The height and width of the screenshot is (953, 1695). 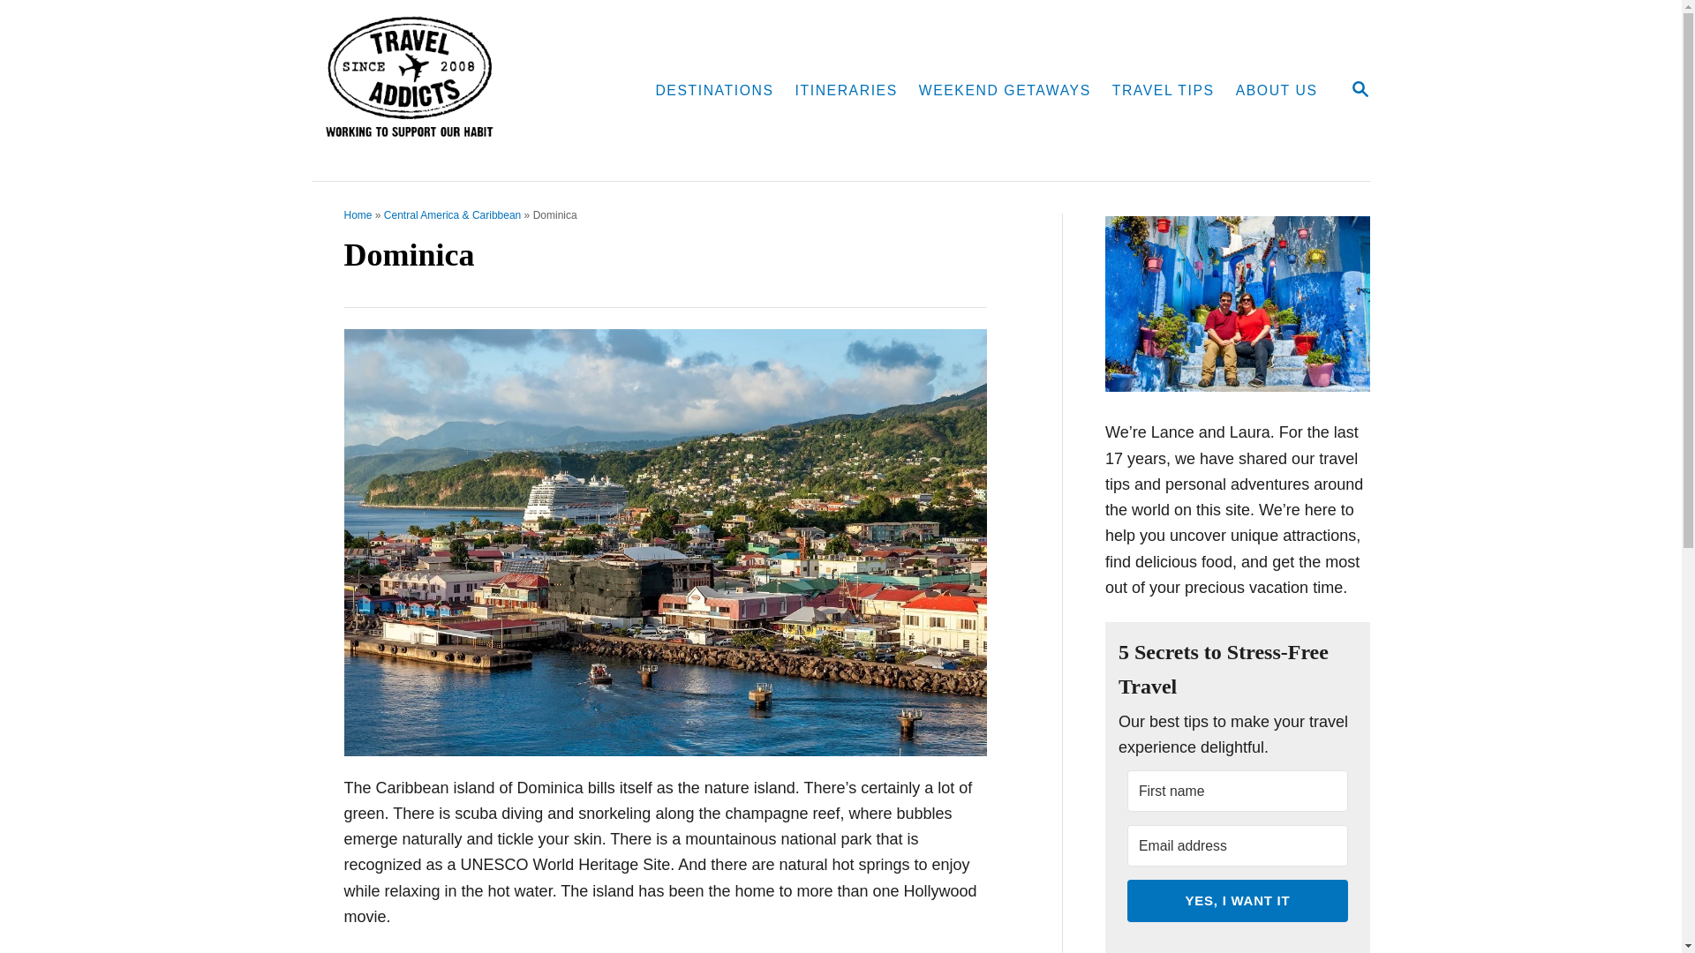 What do you see at coordinates (846, 91) in the screenshot?
I see `ITINERARIES` at bounding box center [846, 91].